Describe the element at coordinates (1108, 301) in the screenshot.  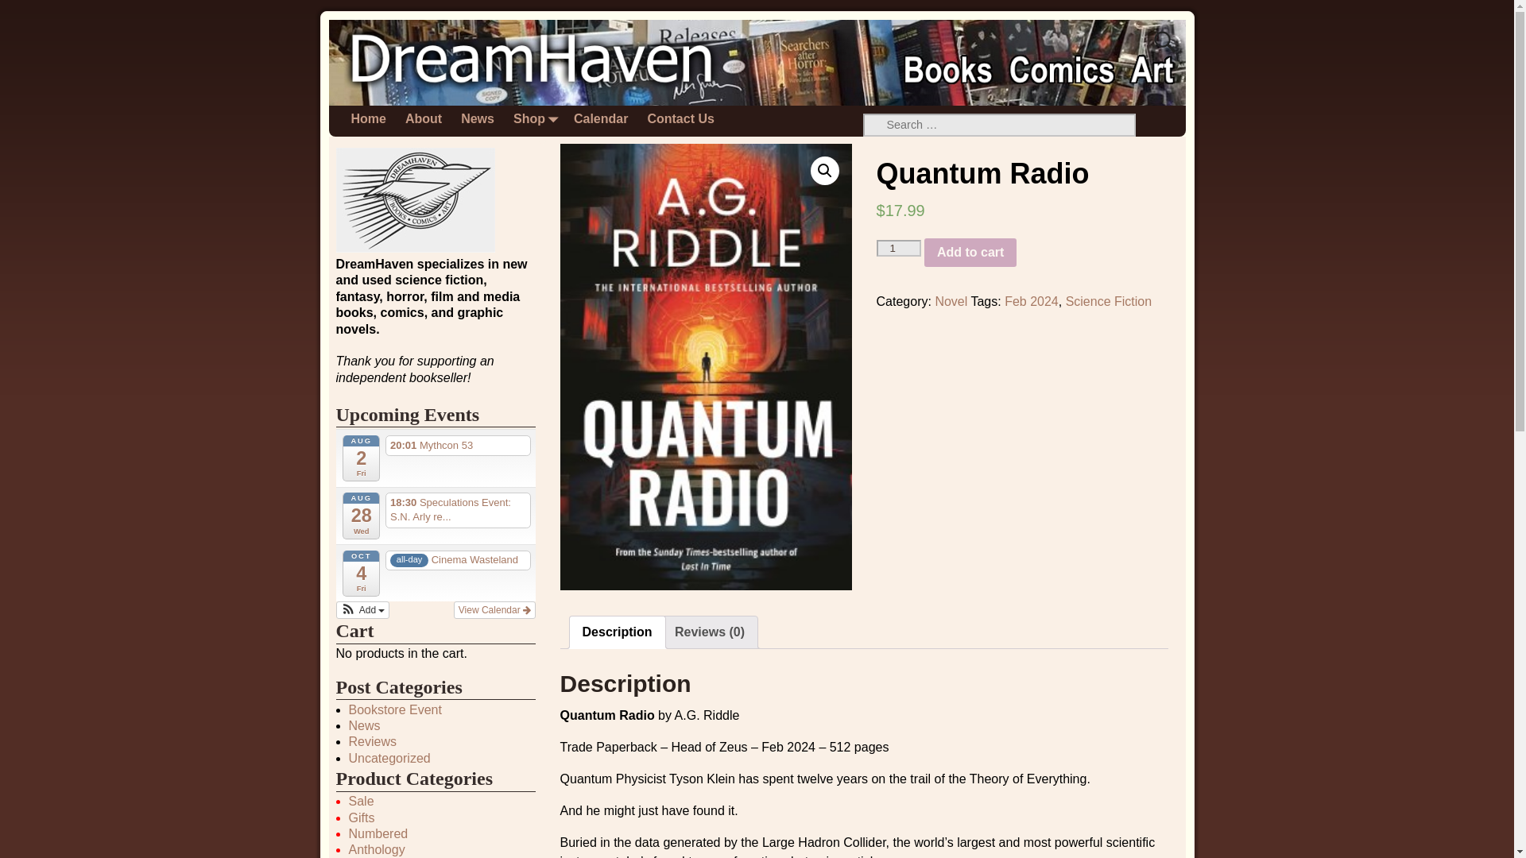
I see `Science Fiction` at that location.